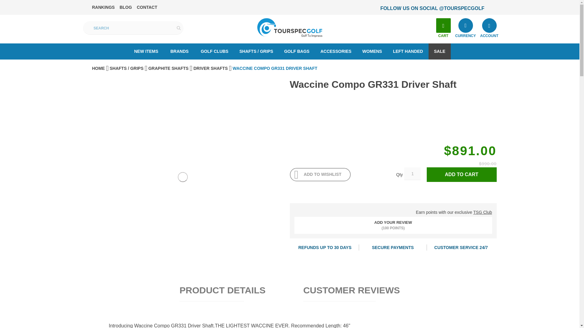 The height and width of the screenshot is (328, 584). What do you see at coordinates (443, 26) in the screenshot?
I see `My Cart` at bounding box center [443, 26].